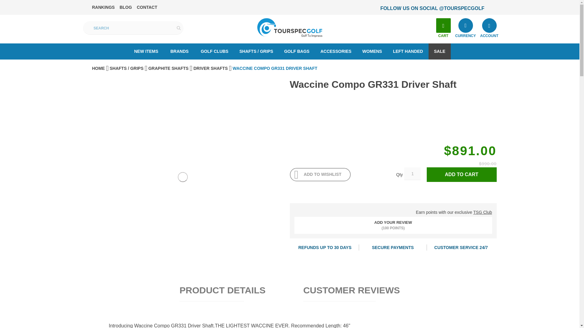 The height and width of the screenshot is (328, 584). What do you see at coordinates (443, 26) in the screenshot?
I see `My Cart` at bounding box center [443, 26].